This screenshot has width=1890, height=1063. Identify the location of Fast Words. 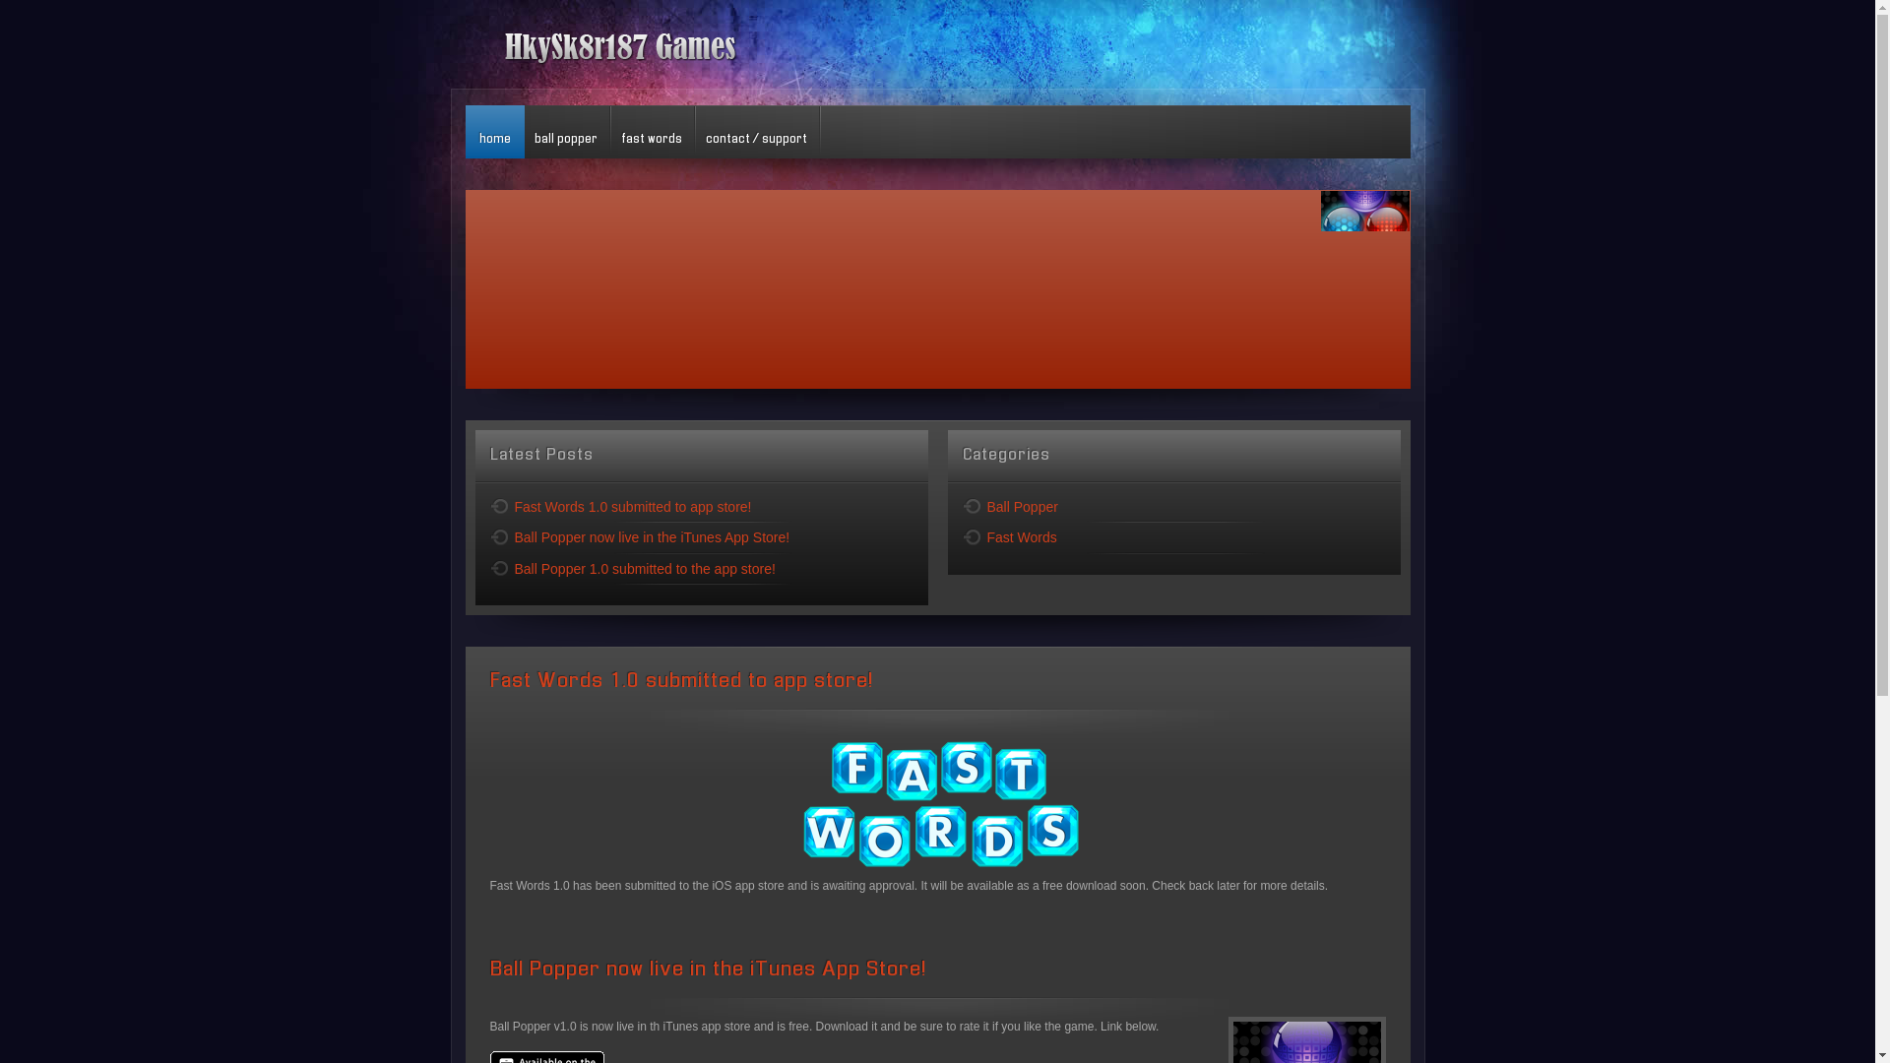
(1174, 538).